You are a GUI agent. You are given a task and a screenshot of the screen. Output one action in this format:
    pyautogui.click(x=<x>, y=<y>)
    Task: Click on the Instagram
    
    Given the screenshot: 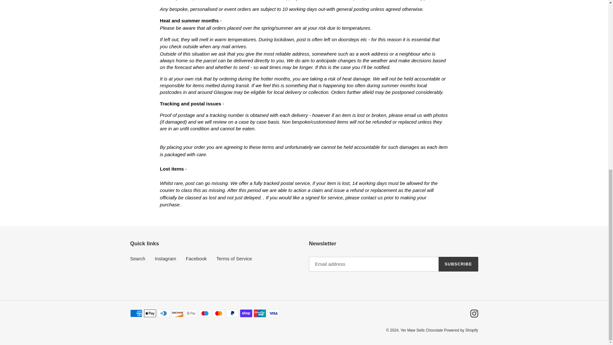 What is the action you would take?
    pyautogui.click(x=474, y=313)
    